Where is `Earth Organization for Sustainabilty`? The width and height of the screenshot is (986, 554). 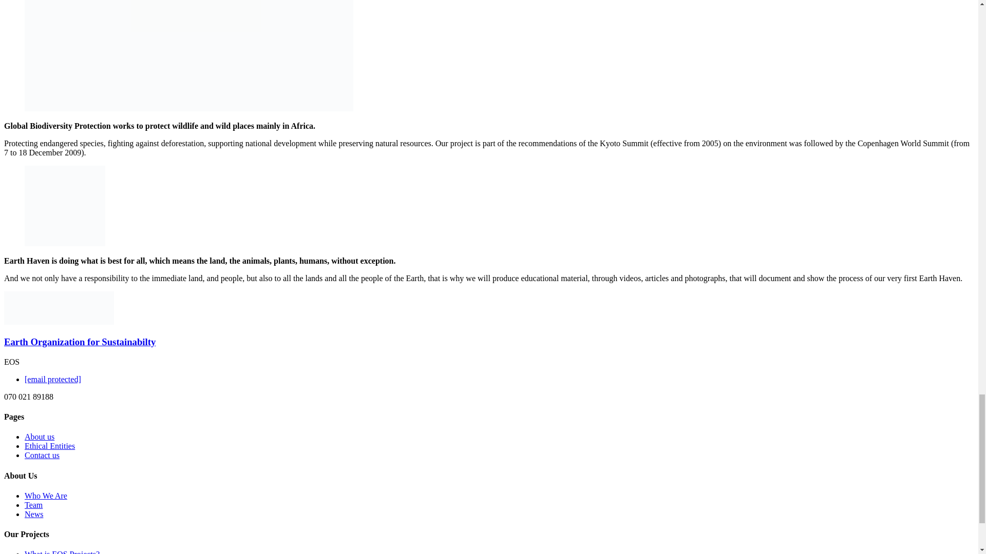
Earth Organization for Sustainabilty is located at coordinates (86, 322).